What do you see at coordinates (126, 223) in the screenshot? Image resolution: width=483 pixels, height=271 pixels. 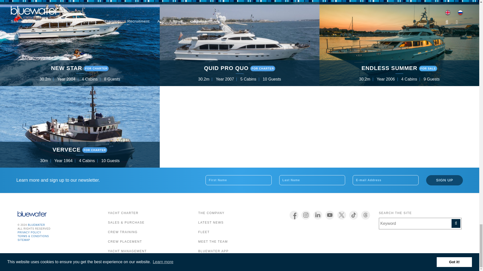 I see `Luxury yacht sales` at bounding box center [126, 223].